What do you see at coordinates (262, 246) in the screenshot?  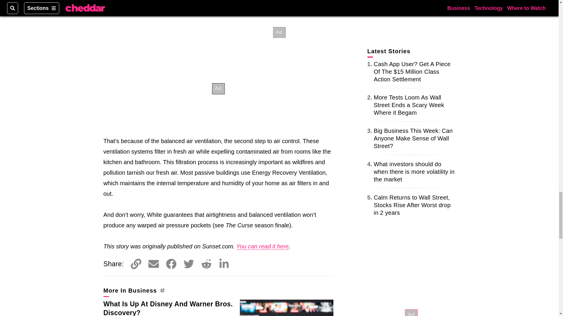 I see `You can read it here` at bounding box center [262, 246].